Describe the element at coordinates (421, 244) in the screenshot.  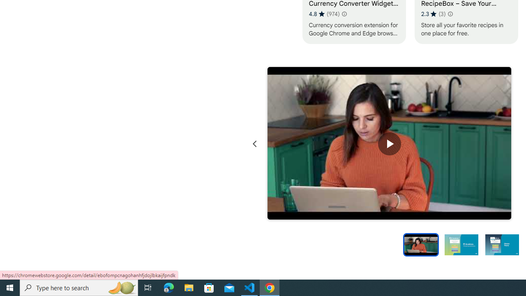
I see `Preview slide 1` at that location.